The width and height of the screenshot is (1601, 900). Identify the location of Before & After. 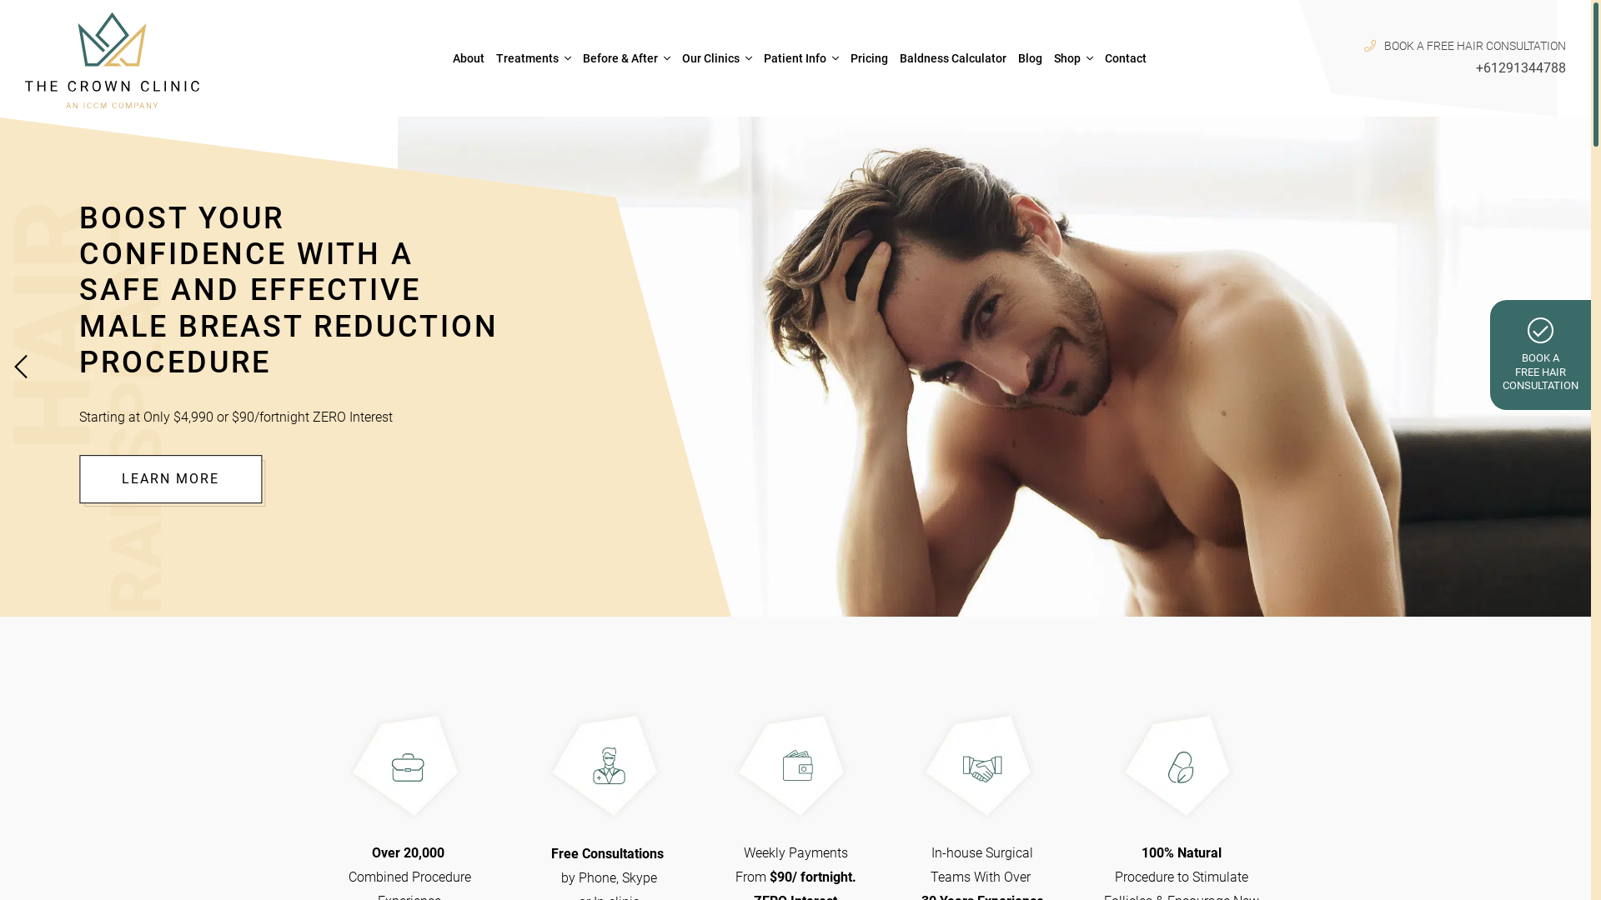
(620, 58).